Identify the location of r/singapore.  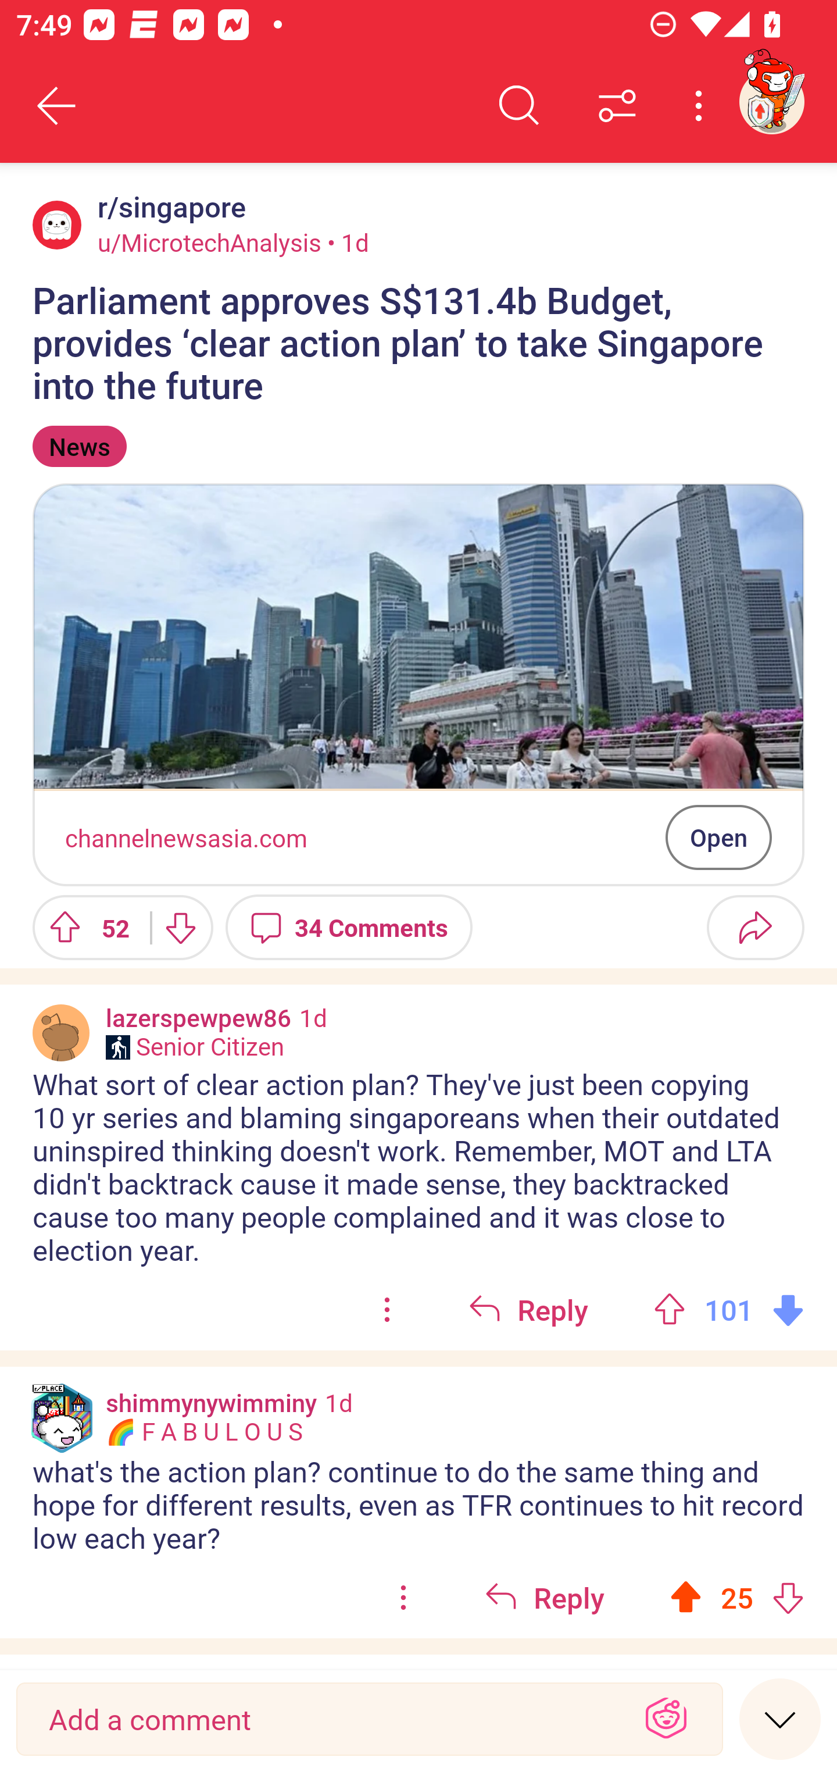
(167, 207).